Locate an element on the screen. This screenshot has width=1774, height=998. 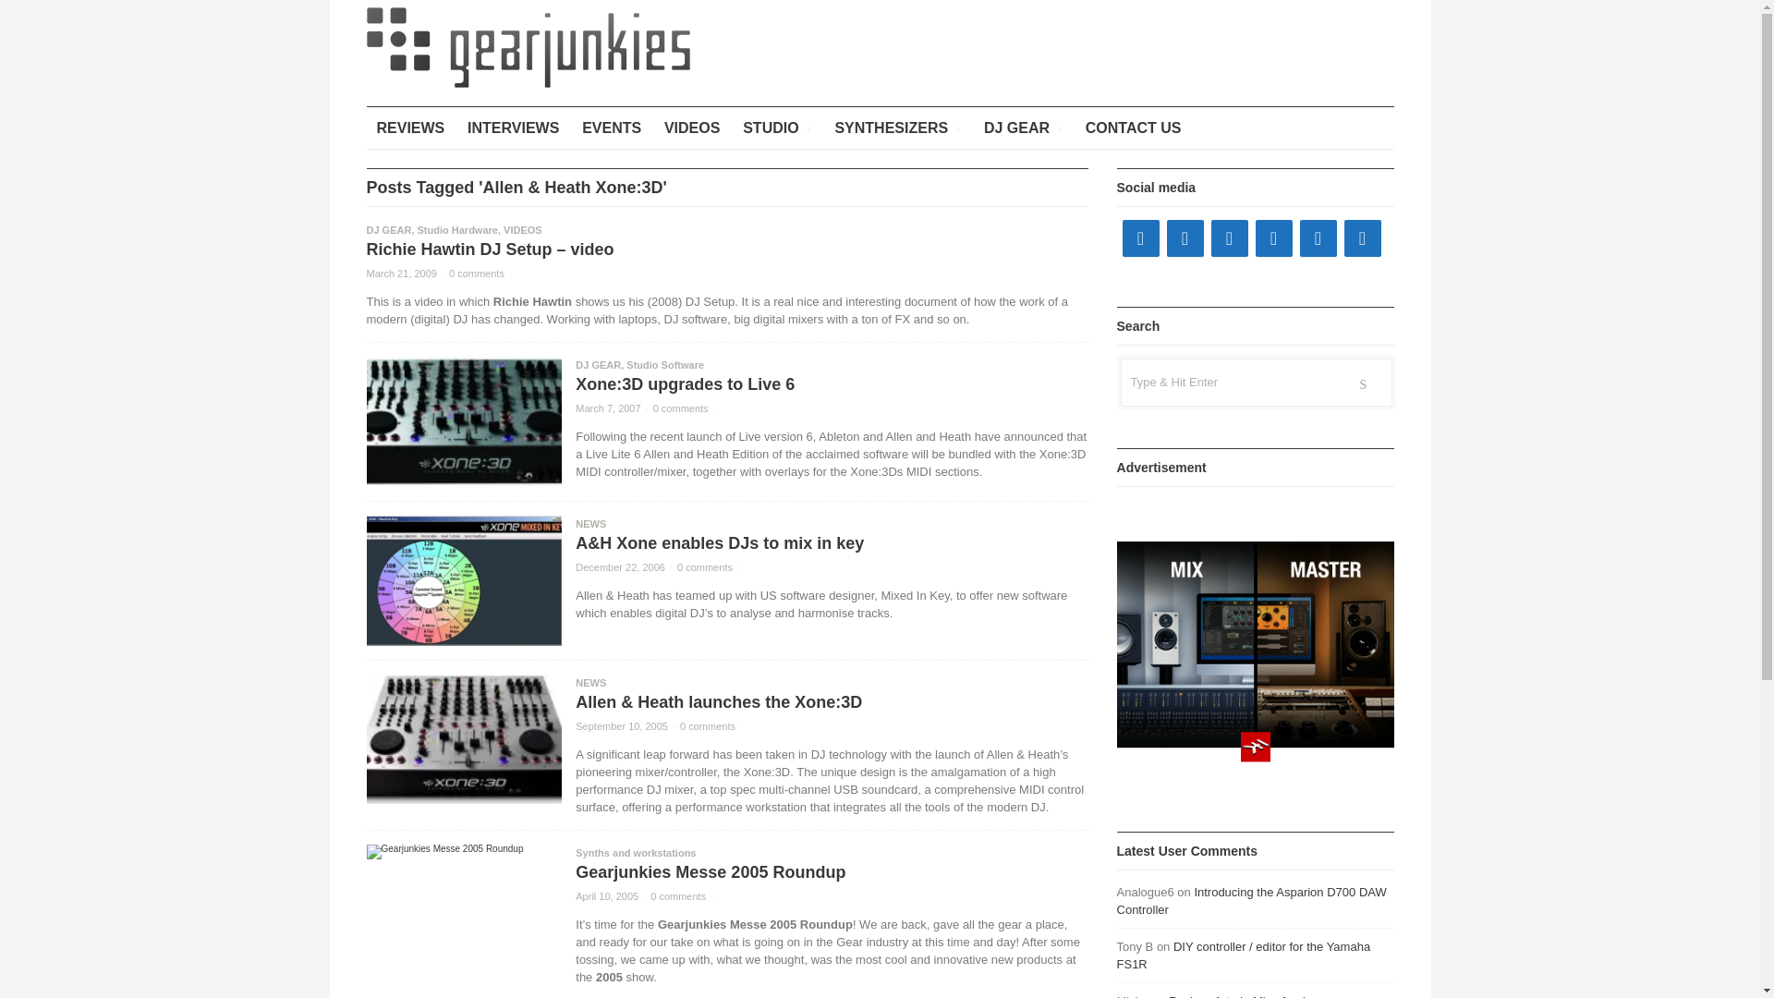
YouTube is located at coordinates (1228, 237).